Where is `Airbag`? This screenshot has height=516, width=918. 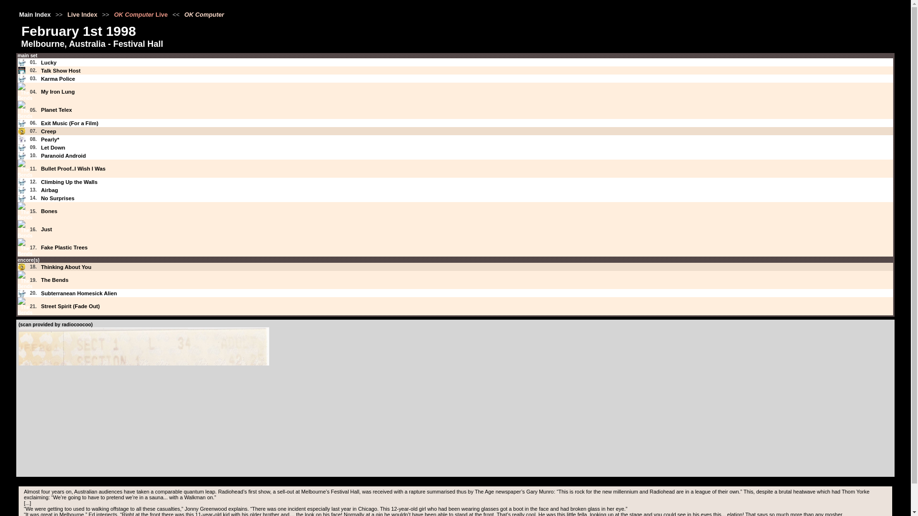 Airbag is located at coordinates (50, 190).